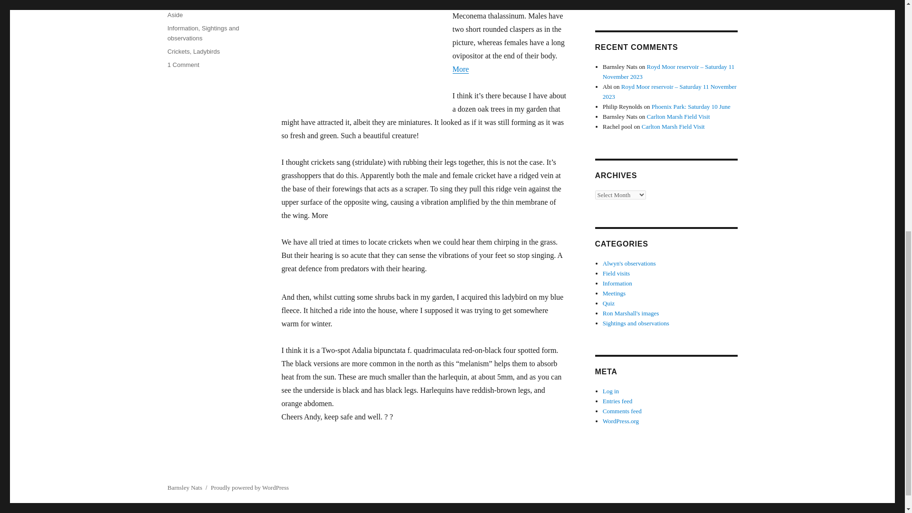  I want to click on Field visits, so click(617, 274).